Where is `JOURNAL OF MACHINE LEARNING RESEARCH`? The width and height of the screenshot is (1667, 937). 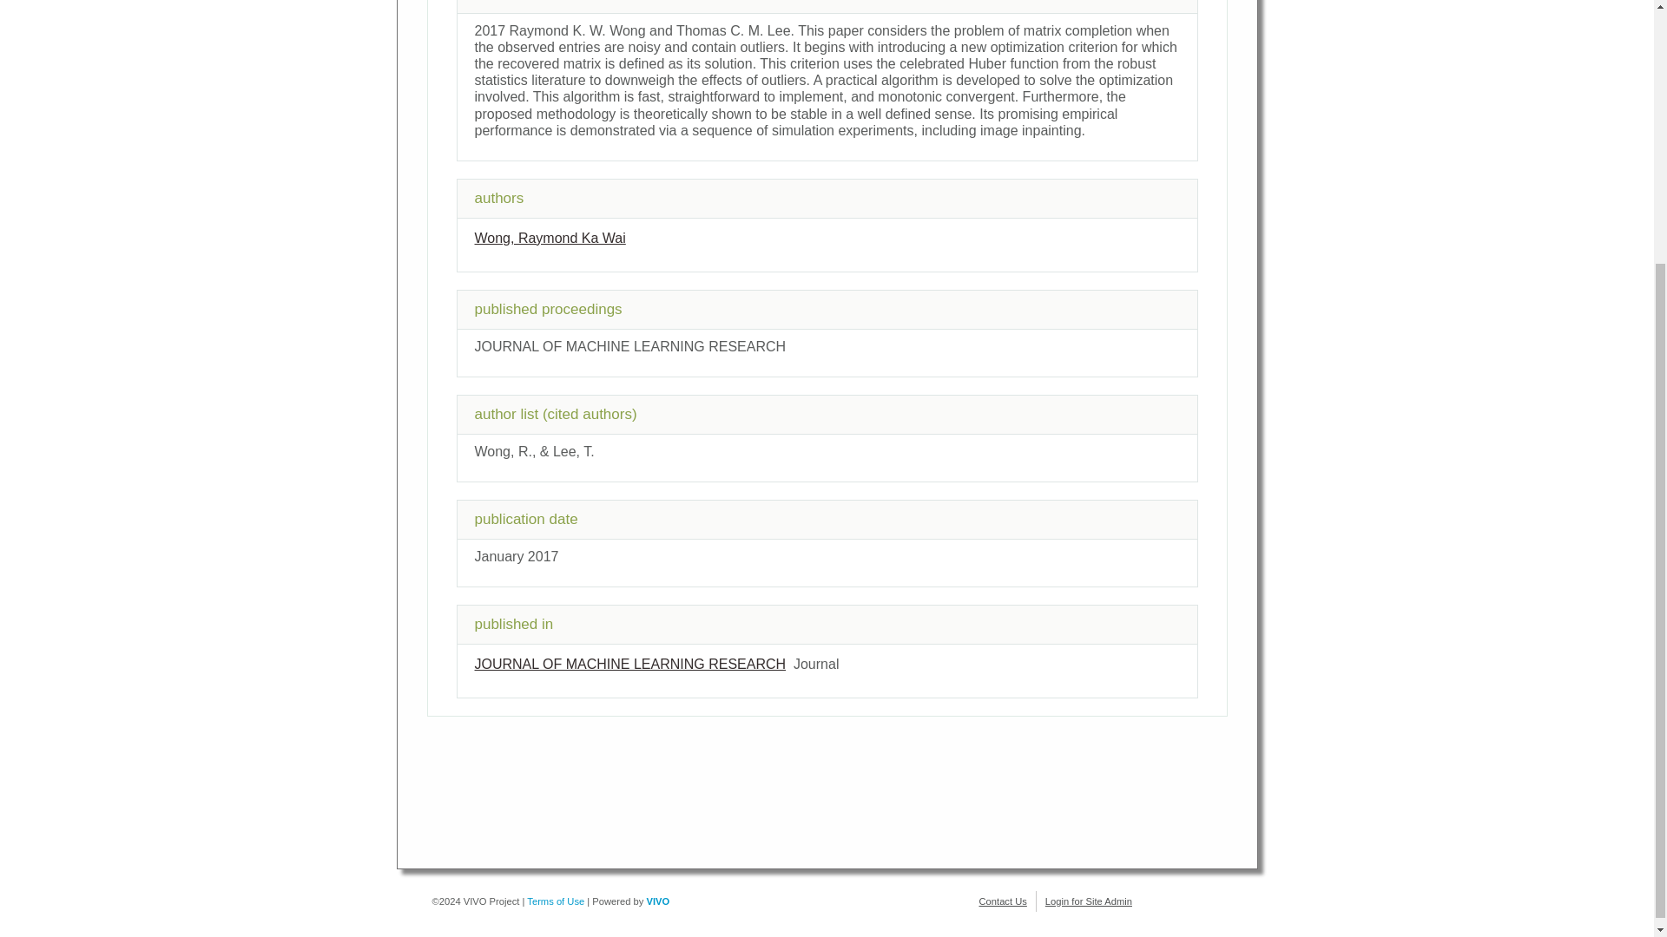 JOURNAL OF MACHINE LEARNING RESEARCH is located at coordinates (629, 665).